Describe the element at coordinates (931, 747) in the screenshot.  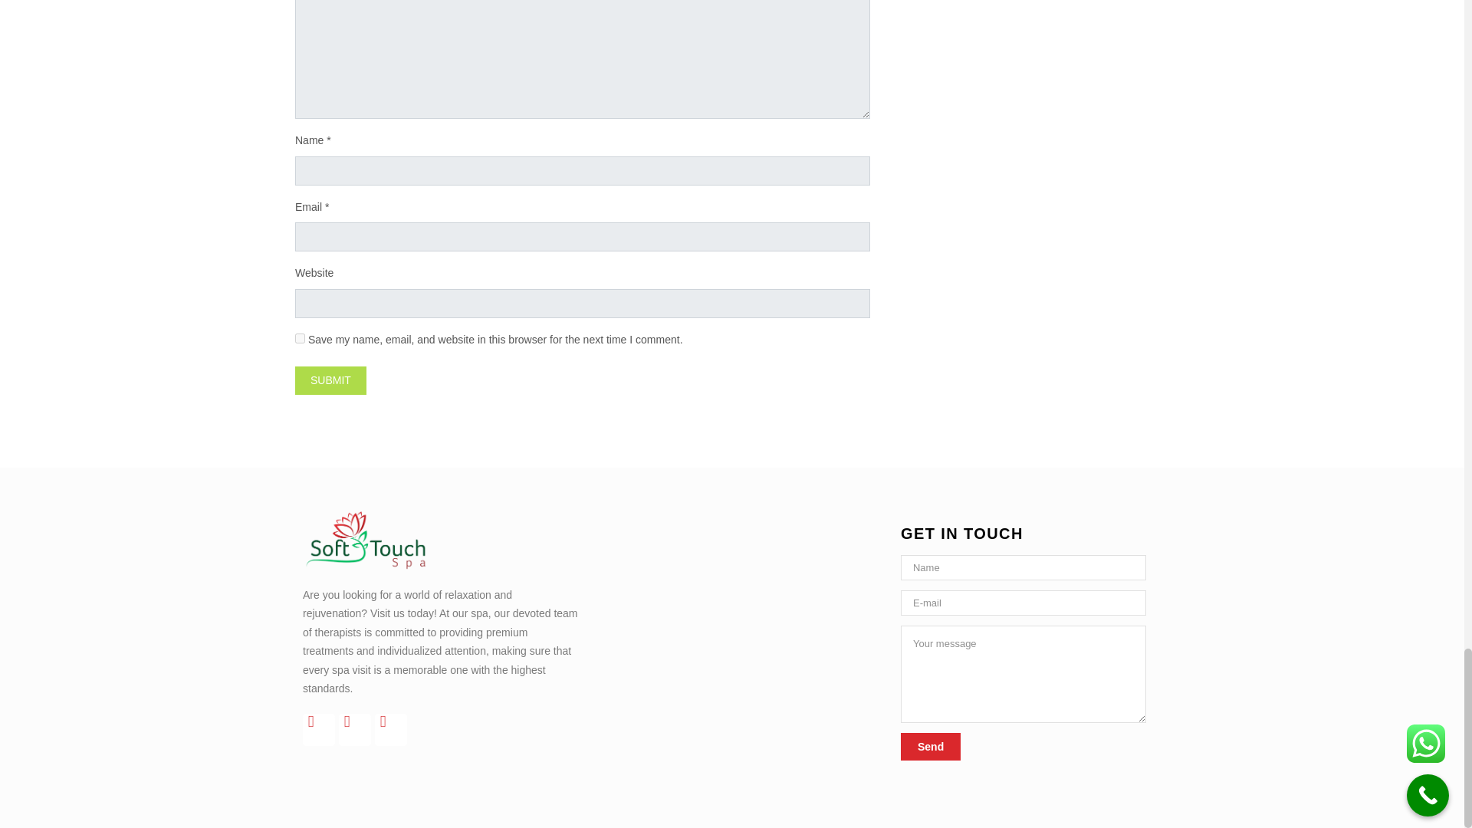
I see `Send` at that location.